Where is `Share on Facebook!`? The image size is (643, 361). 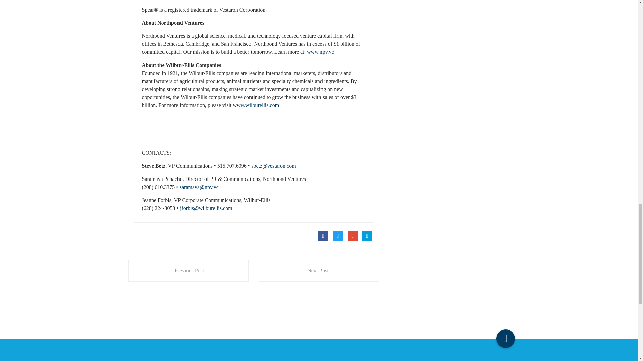
Share on Facebook! is located at coordinates (323, 236).